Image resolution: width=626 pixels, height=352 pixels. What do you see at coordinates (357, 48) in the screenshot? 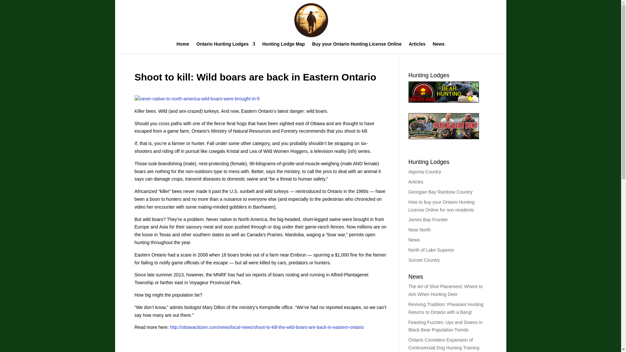
I see `Buy your Ontario Hunting License Online` at bounding box center [357, 48].